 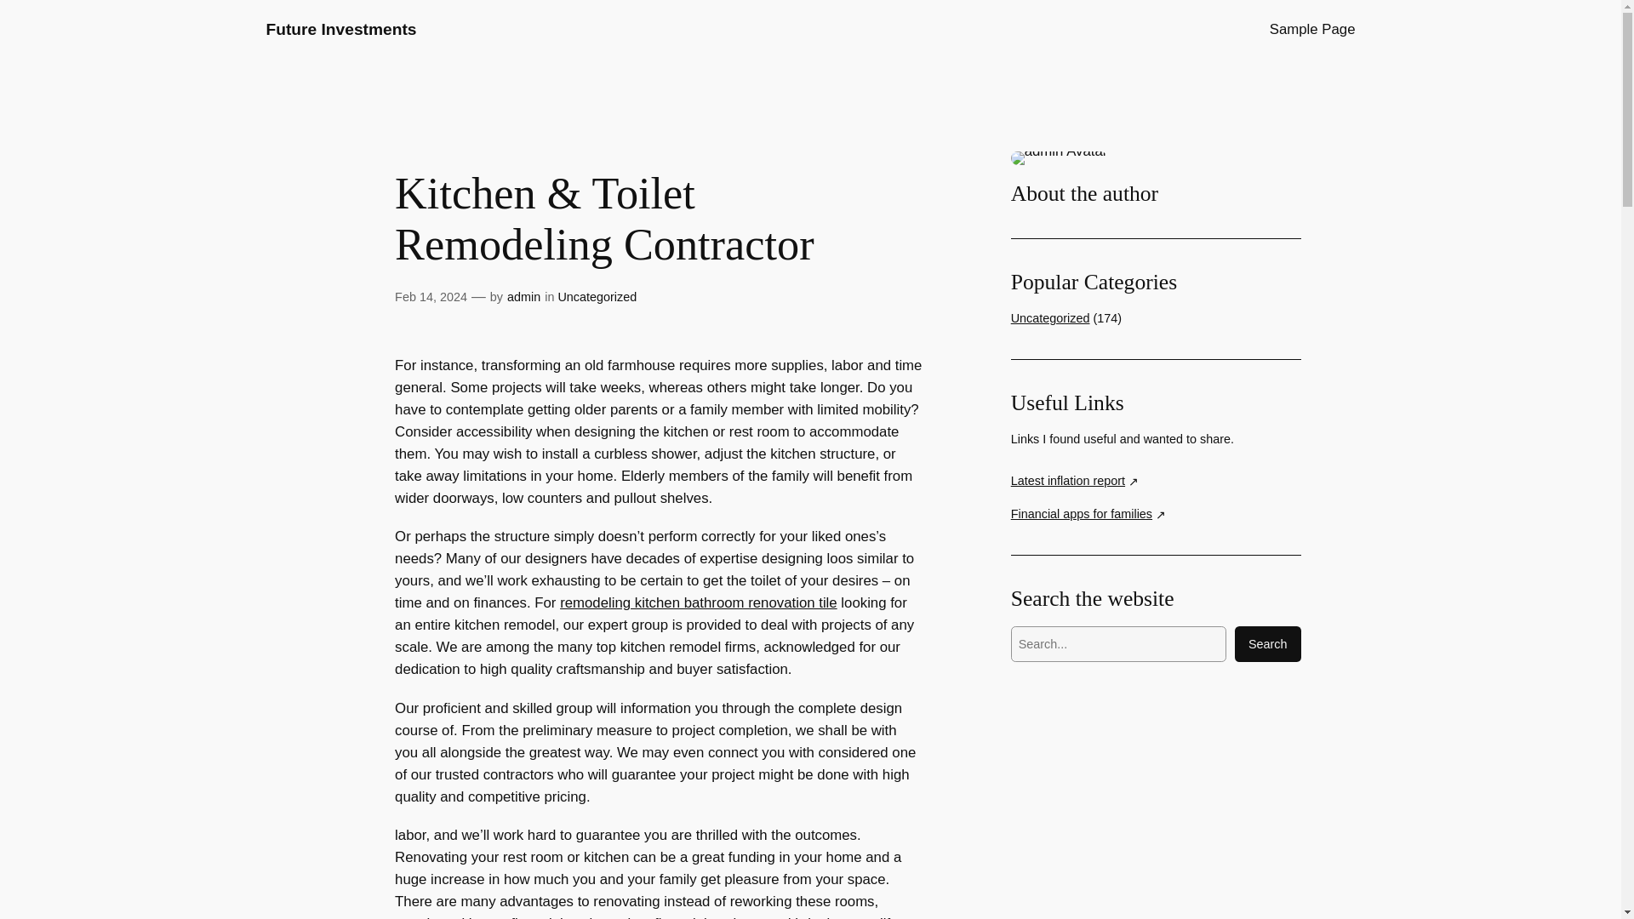 I want to click on admin, so click(x=523, y=297).